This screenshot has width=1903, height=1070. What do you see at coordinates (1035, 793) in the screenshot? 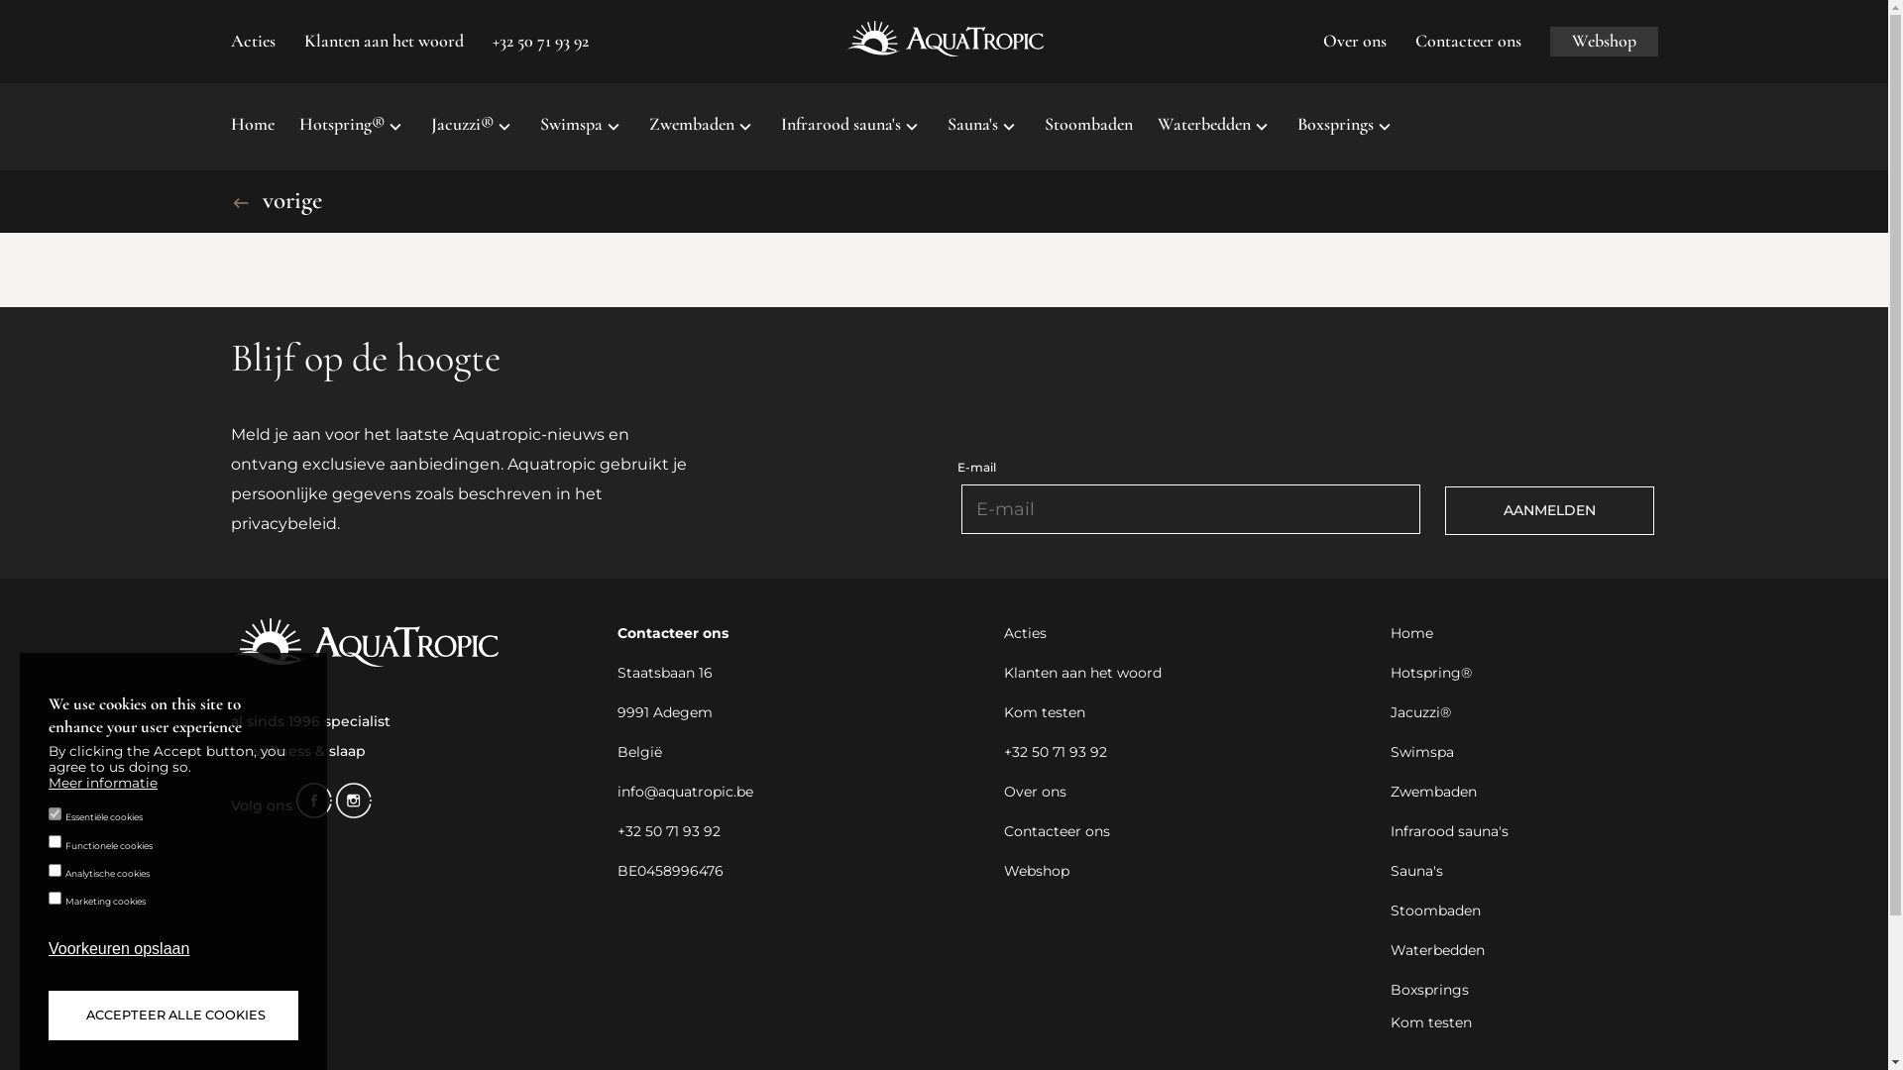
I see `Over ons` at bounding box center [1035, 793].